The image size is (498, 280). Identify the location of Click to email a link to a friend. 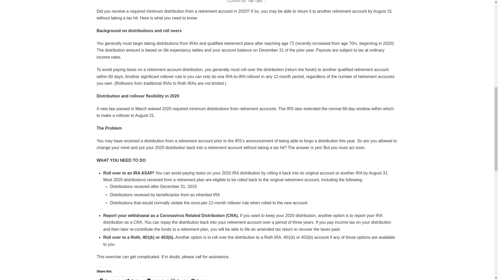
(178, 278).